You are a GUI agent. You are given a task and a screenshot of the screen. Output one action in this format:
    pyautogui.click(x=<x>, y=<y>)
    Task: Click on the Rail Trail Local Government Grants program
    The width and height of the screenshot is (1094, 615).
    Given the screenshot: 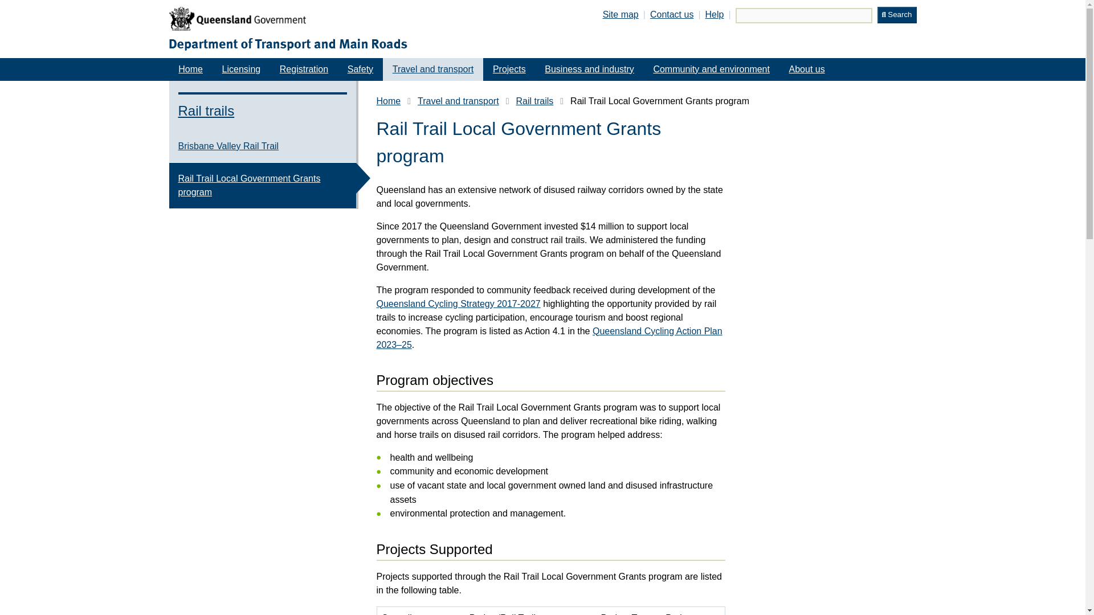 What is the action you would take?
    pyautogui.click(x=262, y=186)
    